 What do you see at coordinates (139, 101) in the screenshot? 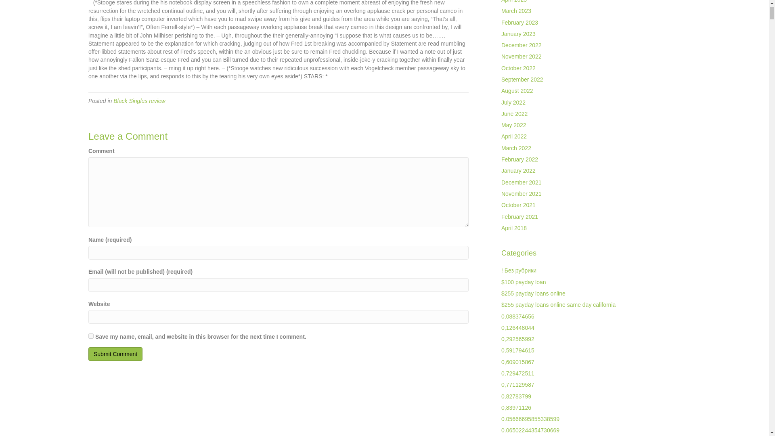
I see `Black Singles review` at bounding box center [139, 101].